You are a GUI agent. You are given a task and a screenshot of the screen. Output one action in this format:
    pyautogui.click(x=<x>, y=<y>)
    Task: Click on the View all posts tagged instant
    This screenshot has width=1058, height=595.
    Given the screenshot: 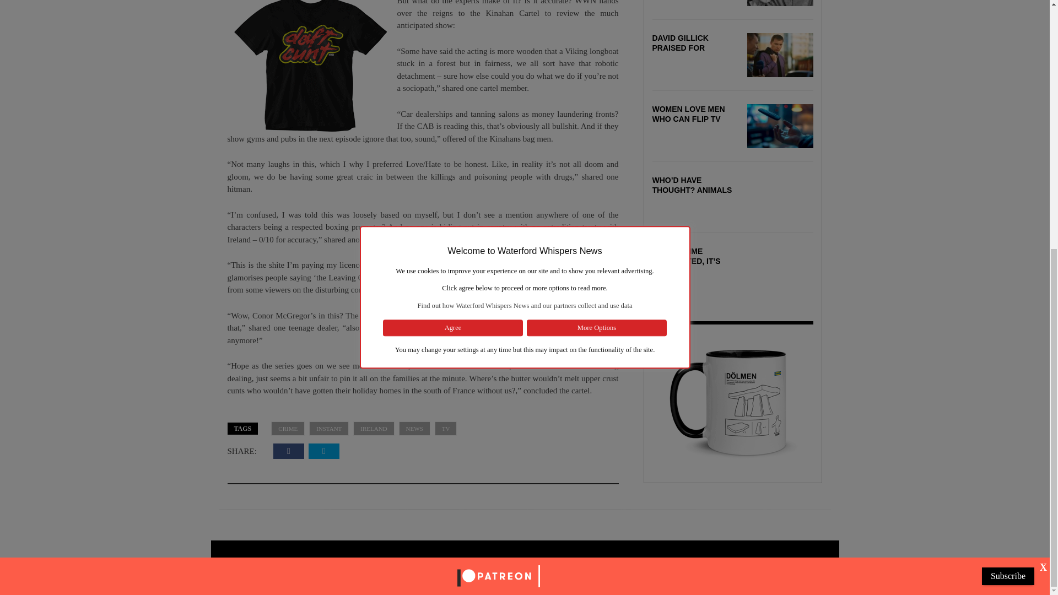 What is the action you would take?
    pyautogui.click(x=328, y=429)
    